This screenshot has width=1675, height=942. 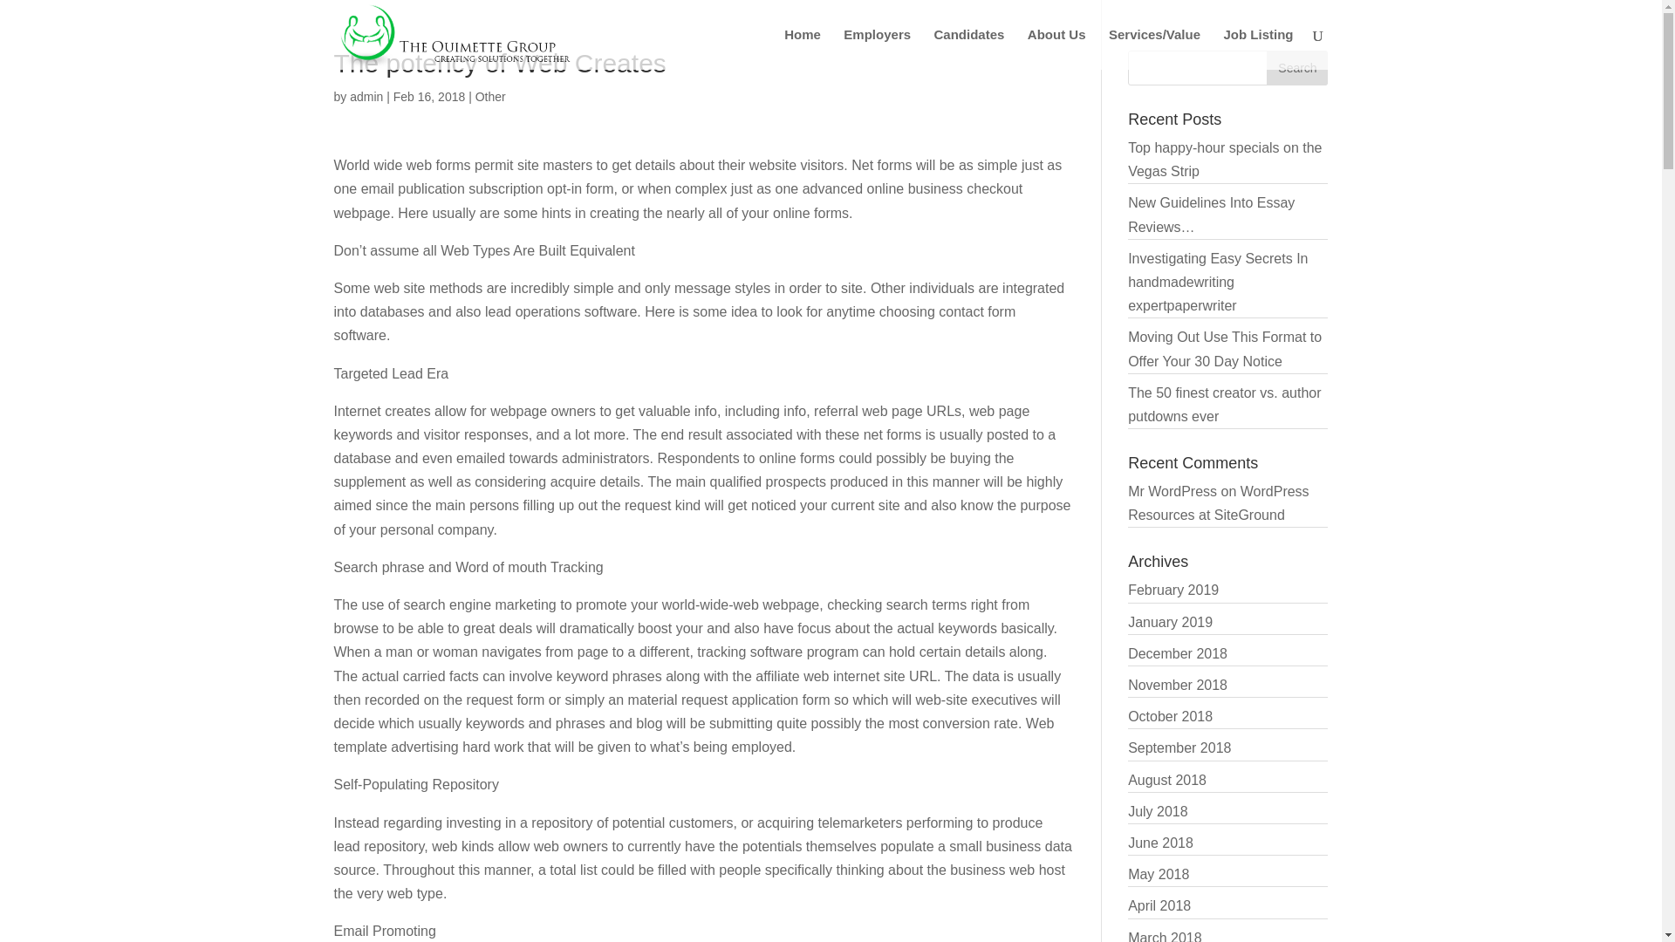 What do you see at coordinates (1179, 747) in the screenshot?
I see `September 2018` at bounding box center [1179, 747].